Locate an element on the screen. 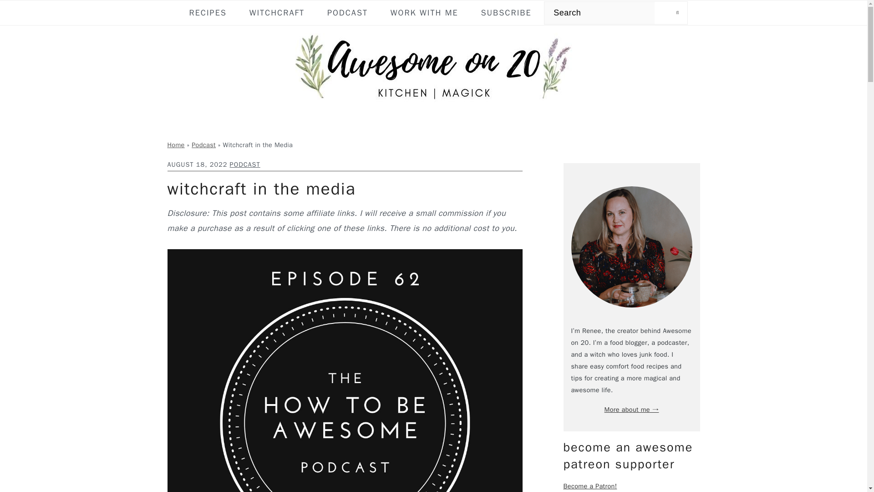 The height and width of the screenshot is (492, 874). RECIPES is located at coordinates (208, 13).